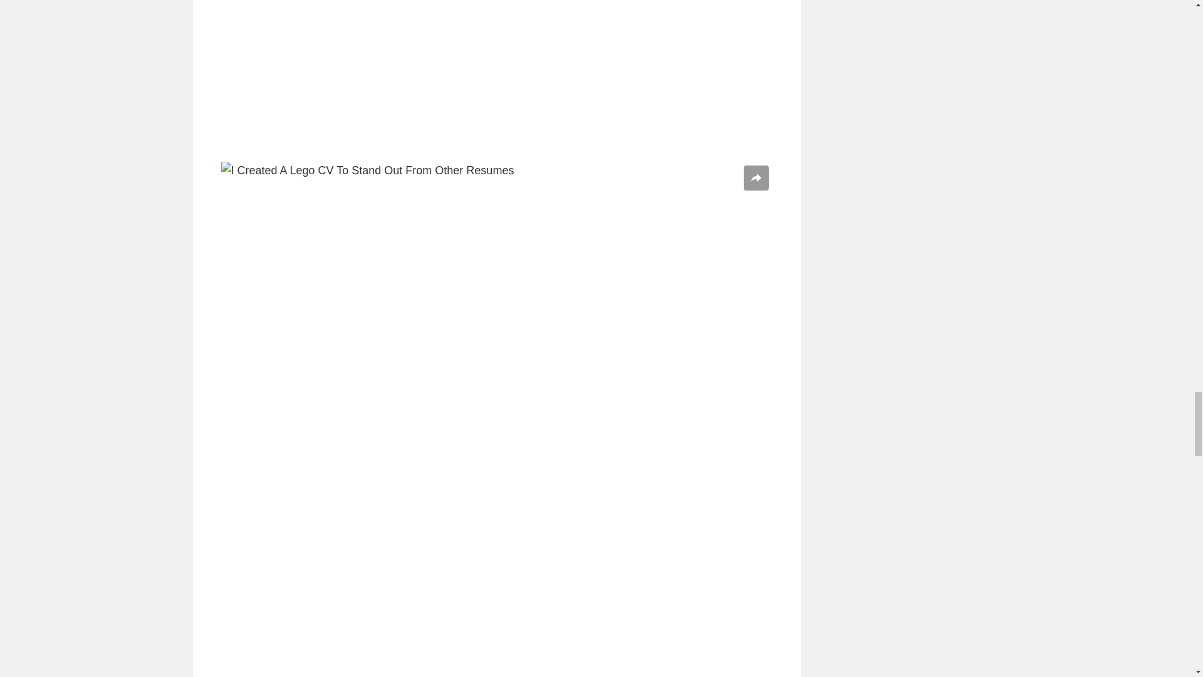 This screenshot has height=677, width=1203. Describe the element at coordinates (756, 178) in the screenshot. I see `Share icon` at that location.